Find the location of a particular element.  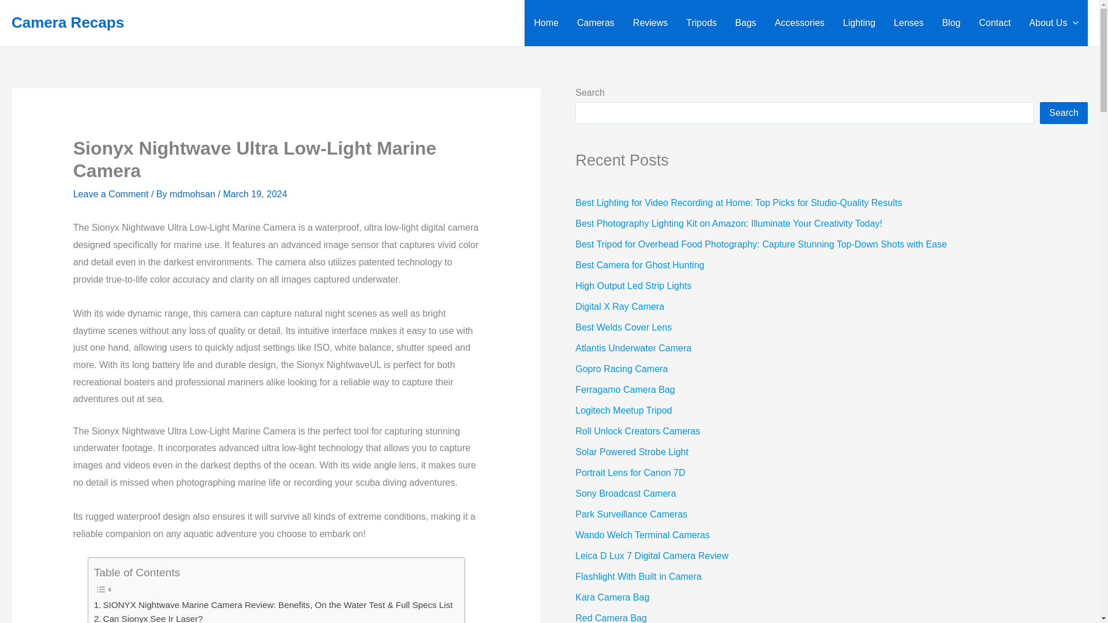

Reviews is located at coordinates (650, 23).